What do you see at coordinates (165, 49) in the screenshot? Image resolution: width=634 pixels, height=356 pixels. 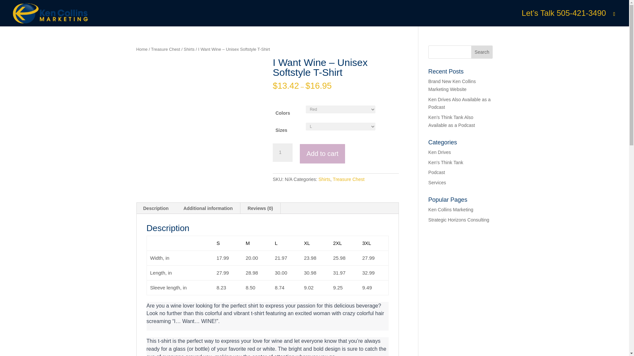 I see `Treasure Chest` at bounding box center [165, 49].